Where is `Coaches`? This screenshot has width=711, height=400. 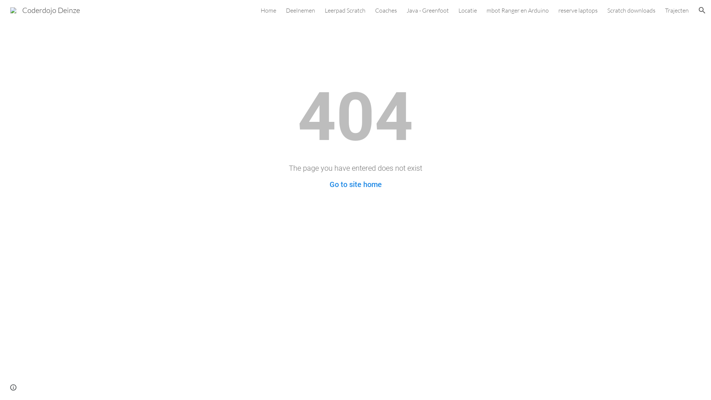
Coaches is located at coordinates (386, 10).